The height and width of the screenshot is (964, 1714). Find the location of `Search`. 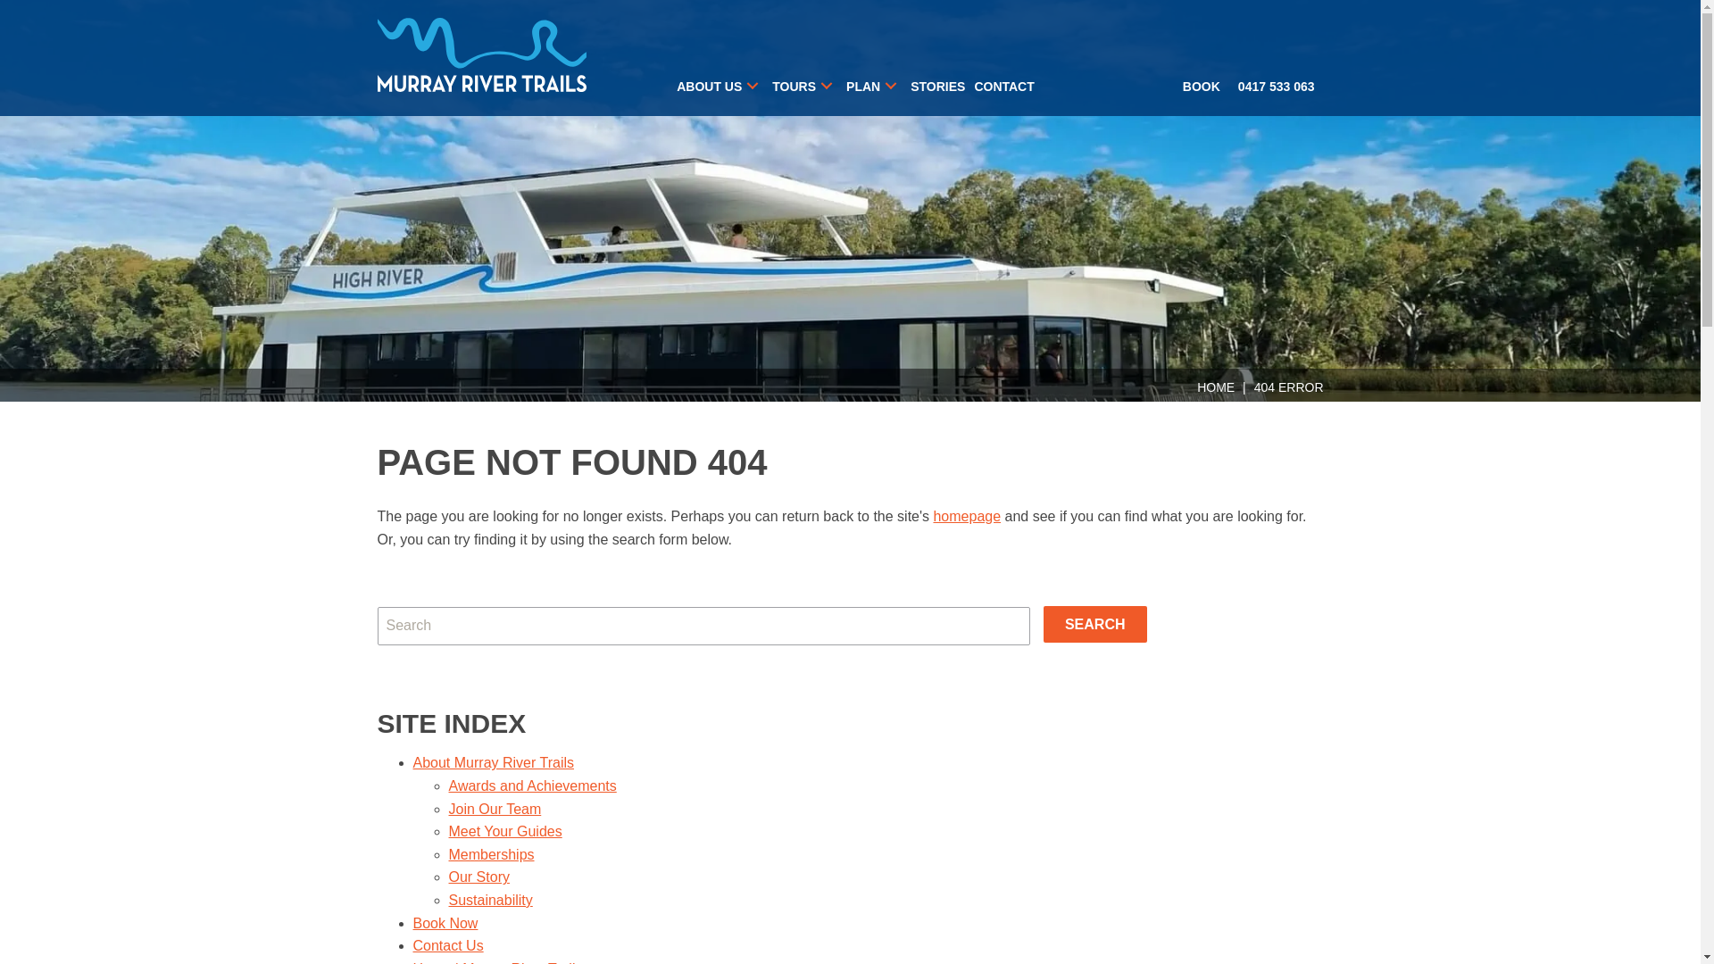

Search is located at coordinates (1095, 625).